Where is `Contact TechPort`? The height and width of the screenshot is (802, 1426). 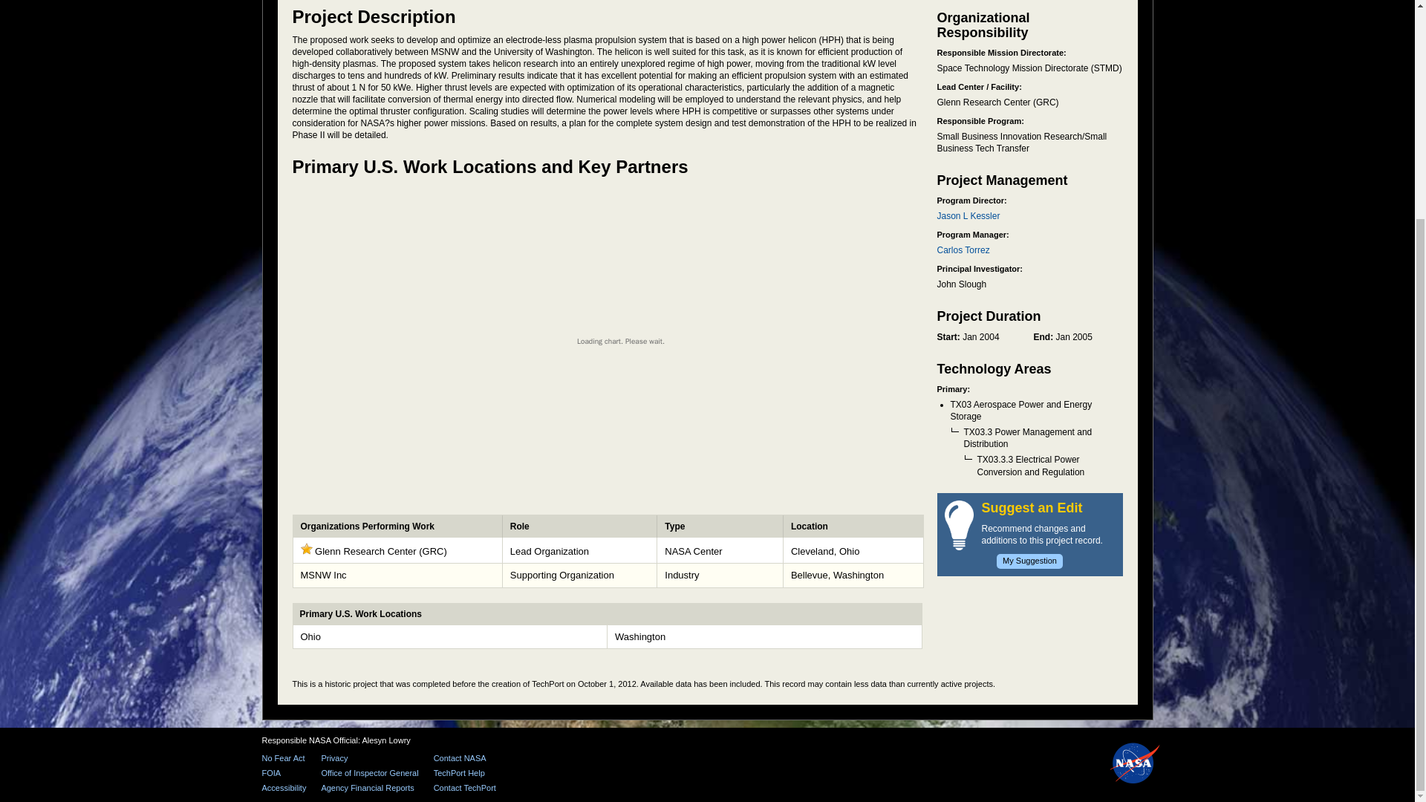 Contact TechPort is located at coordinates (465, 789).